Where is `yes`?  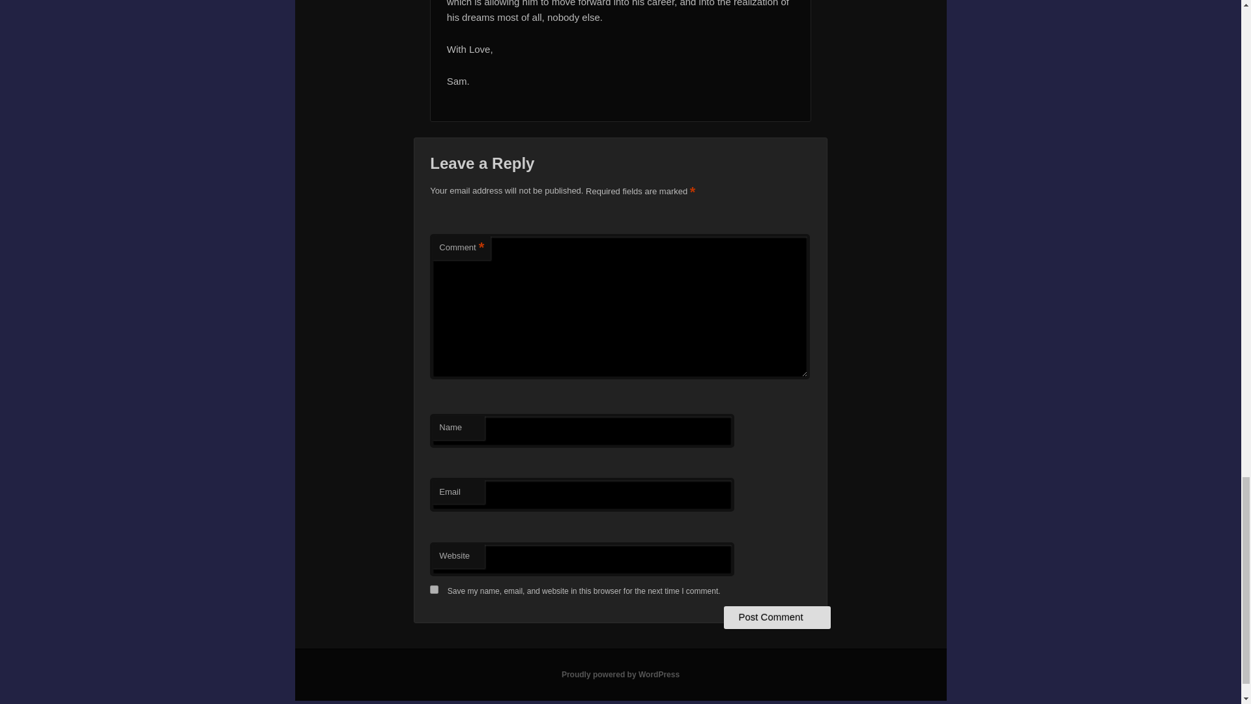
yes is located at coordinates (434, 589).